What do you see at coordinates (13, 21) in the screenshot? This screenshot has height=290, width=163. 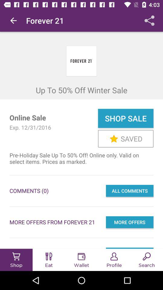 I see `launch the app to the left of forever 21 item` at bounding box center [13, 21].